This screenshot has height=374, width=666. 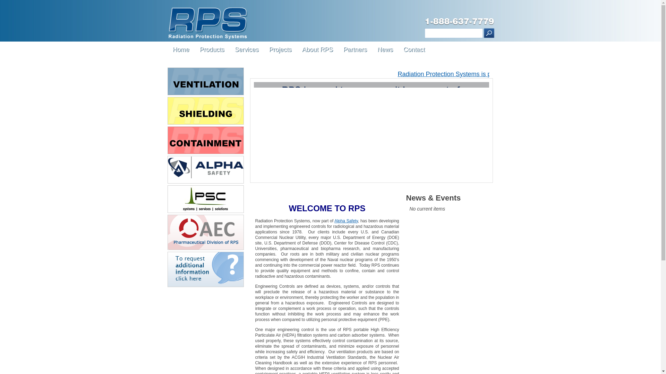 What do you see at coordinates (414, 50) in the screenshot?
I see `Contact` at bounding box center [414, 50].